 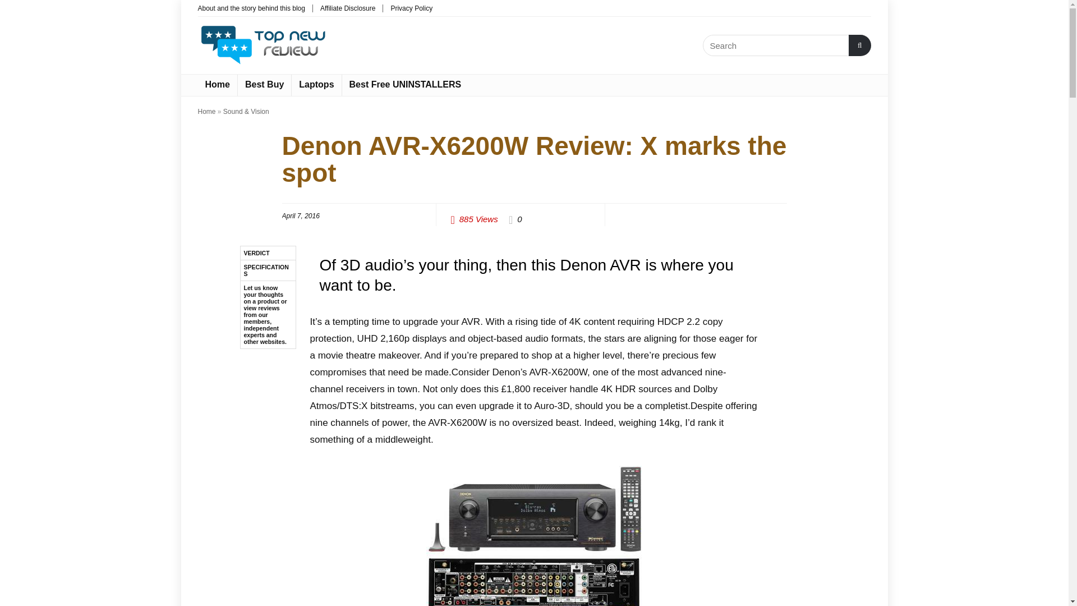 I want to click on About and the story behind this blog, so click(x=251, y=8).